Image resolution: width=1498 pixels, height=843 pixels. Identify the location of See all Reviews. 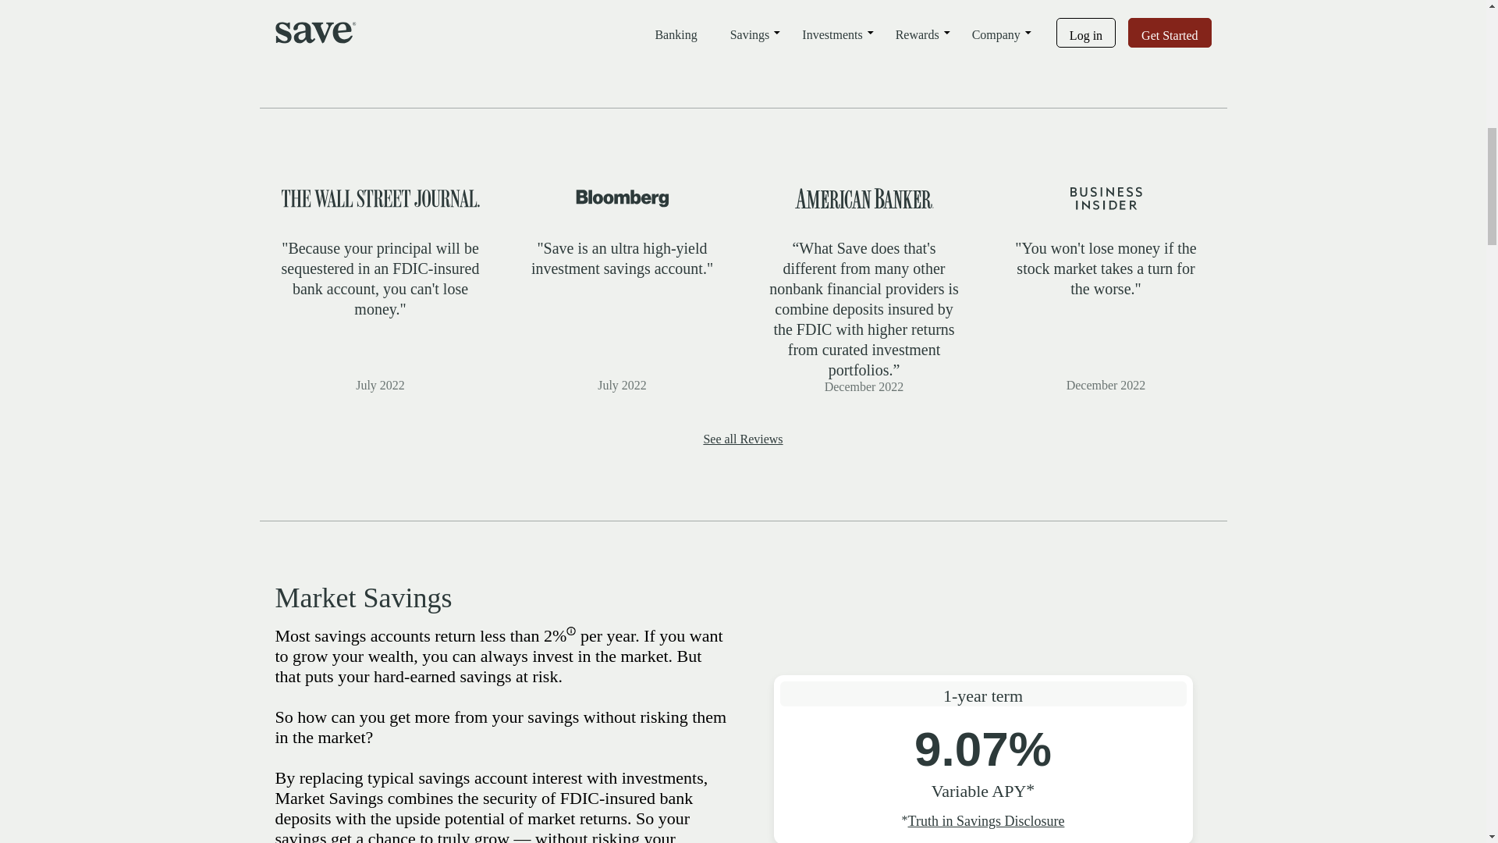
(742, 439).